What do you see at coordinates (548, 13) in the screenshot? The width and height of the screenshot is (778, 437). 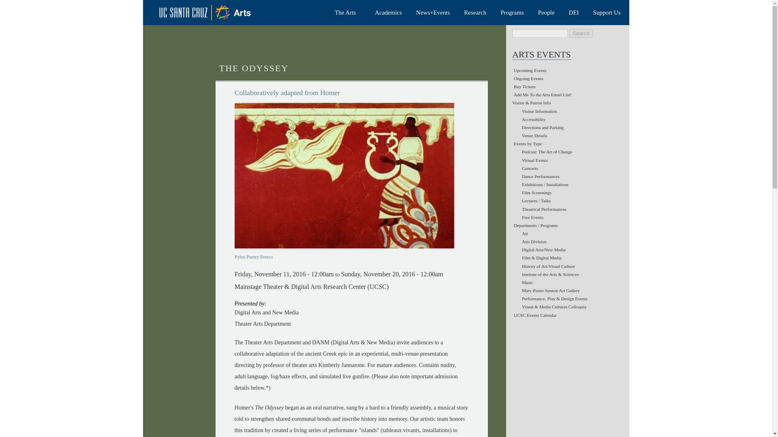 I see `People` at bounding box center [548, 13].